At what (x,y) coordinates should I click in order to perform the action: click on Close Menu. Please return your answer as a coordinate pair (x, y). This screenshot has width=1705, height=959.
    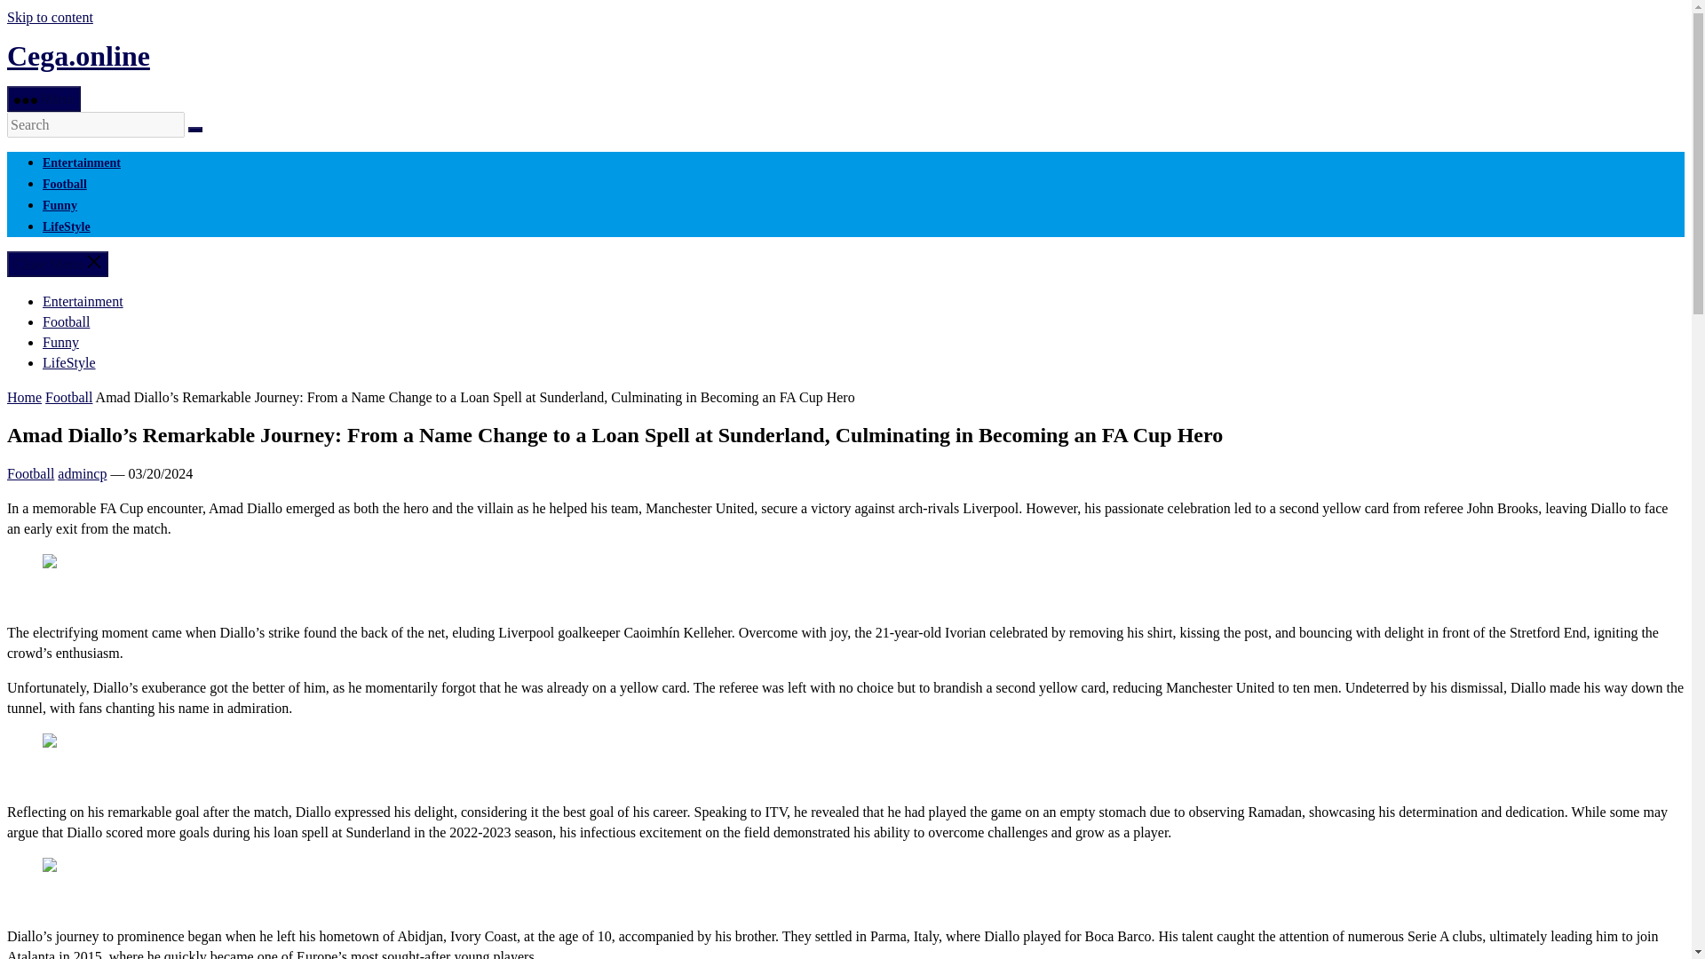
    Looking at the image, I should click on (57, 264).